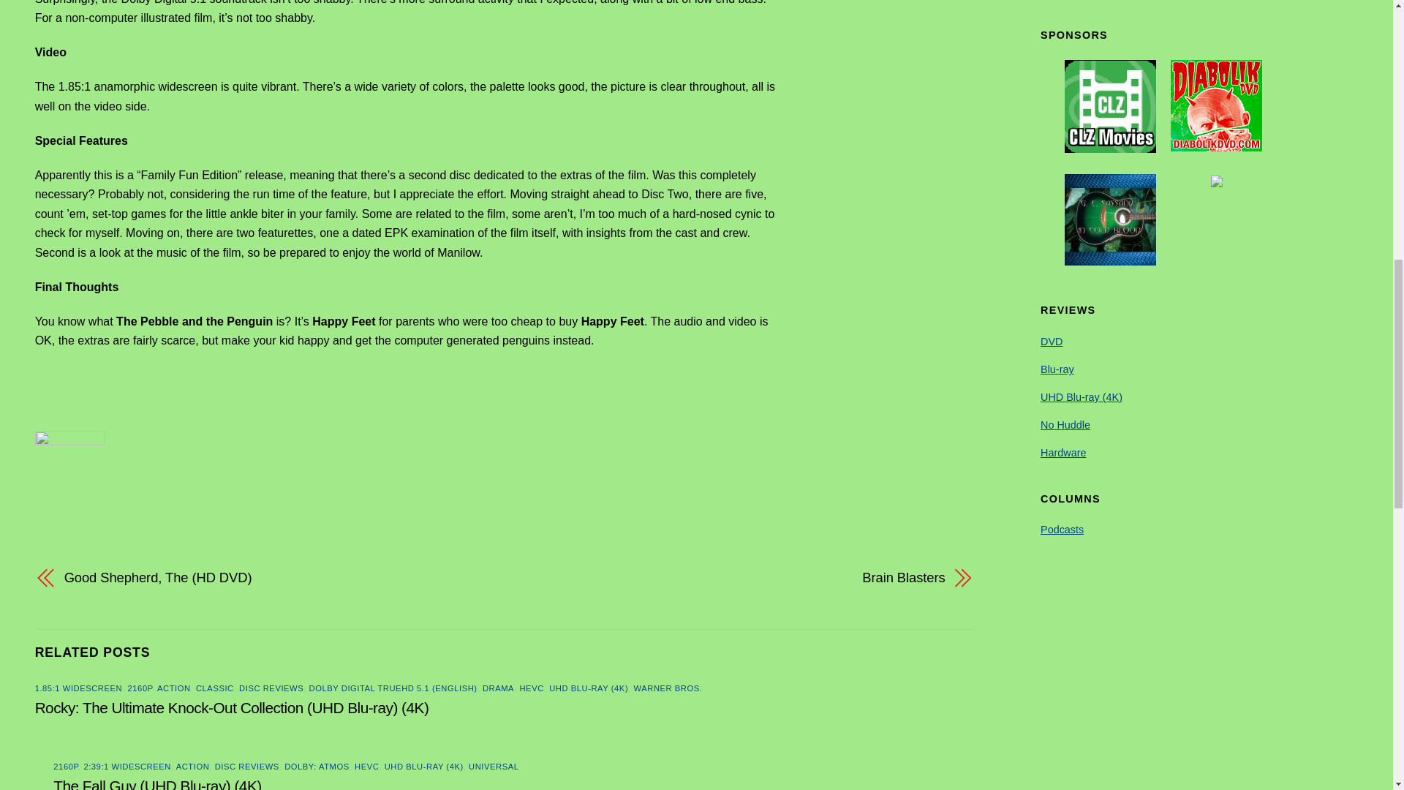  Describe the element at coordinates (79, 688) in the screenshot. I see `1.85:1 WIDESCREEN` at that location.